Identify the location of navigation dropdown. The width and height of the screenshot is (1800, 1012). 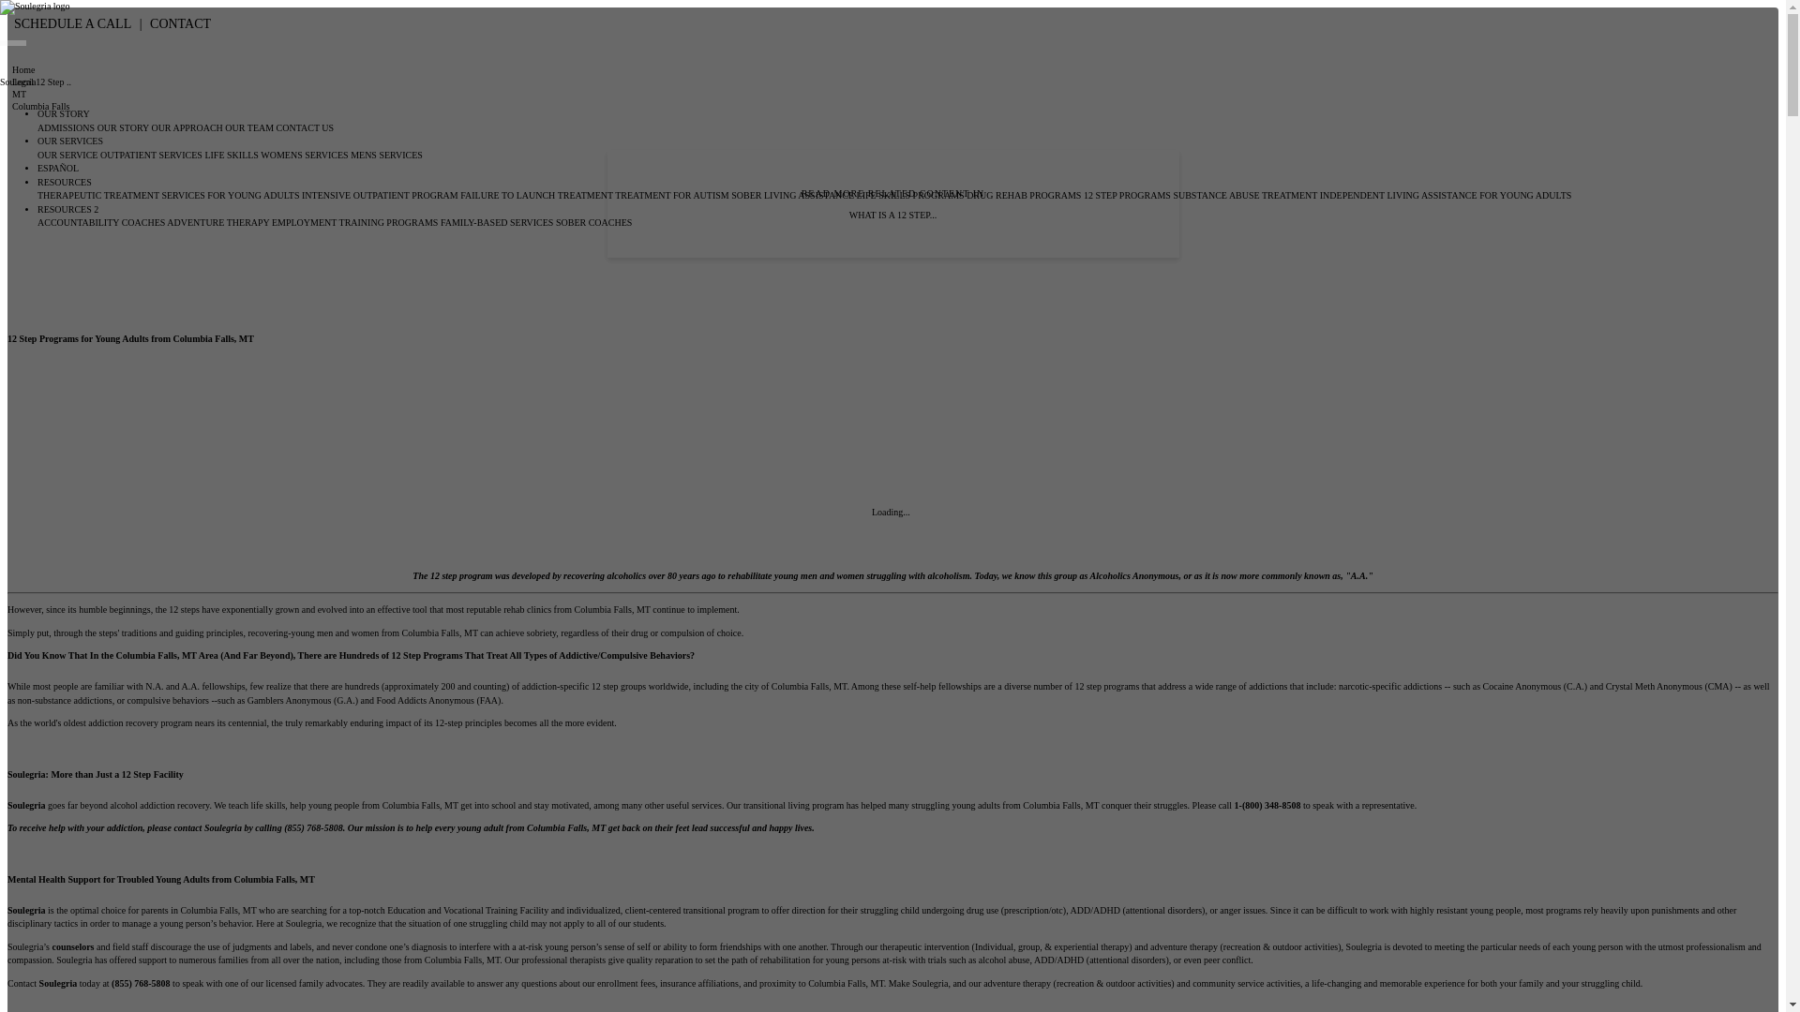
(64, 182).